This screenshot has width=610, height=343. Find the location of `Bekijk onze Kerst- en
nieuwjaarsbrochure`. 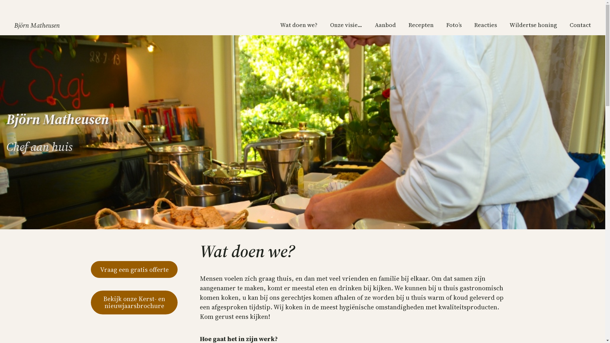

Bekijk onze Kerst- en
nieuwjaarsbrochure is located at coordinates (134, 302).